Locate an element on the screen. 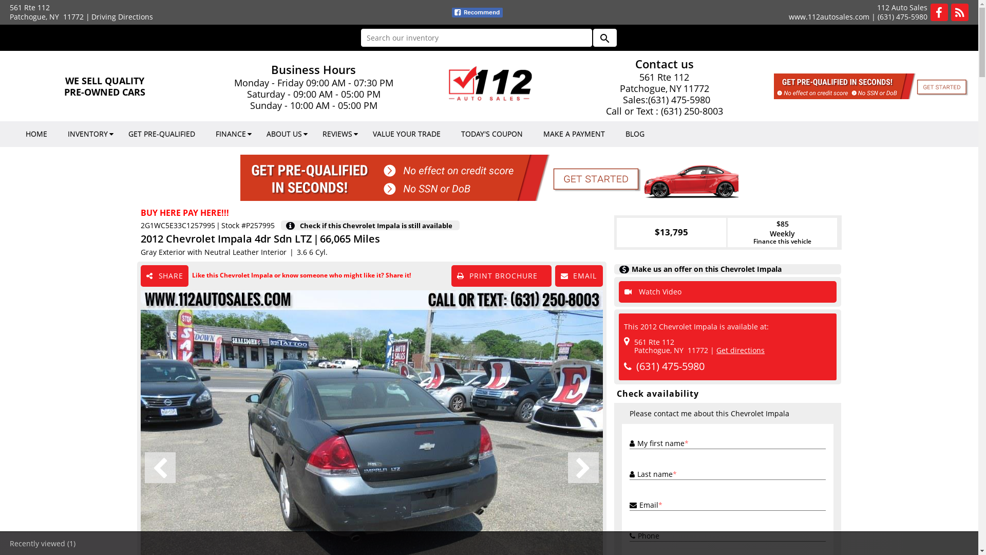 Image resolution: width=986 pixels, height=555 pixels. BLOG is located at coordinates (635, 134).